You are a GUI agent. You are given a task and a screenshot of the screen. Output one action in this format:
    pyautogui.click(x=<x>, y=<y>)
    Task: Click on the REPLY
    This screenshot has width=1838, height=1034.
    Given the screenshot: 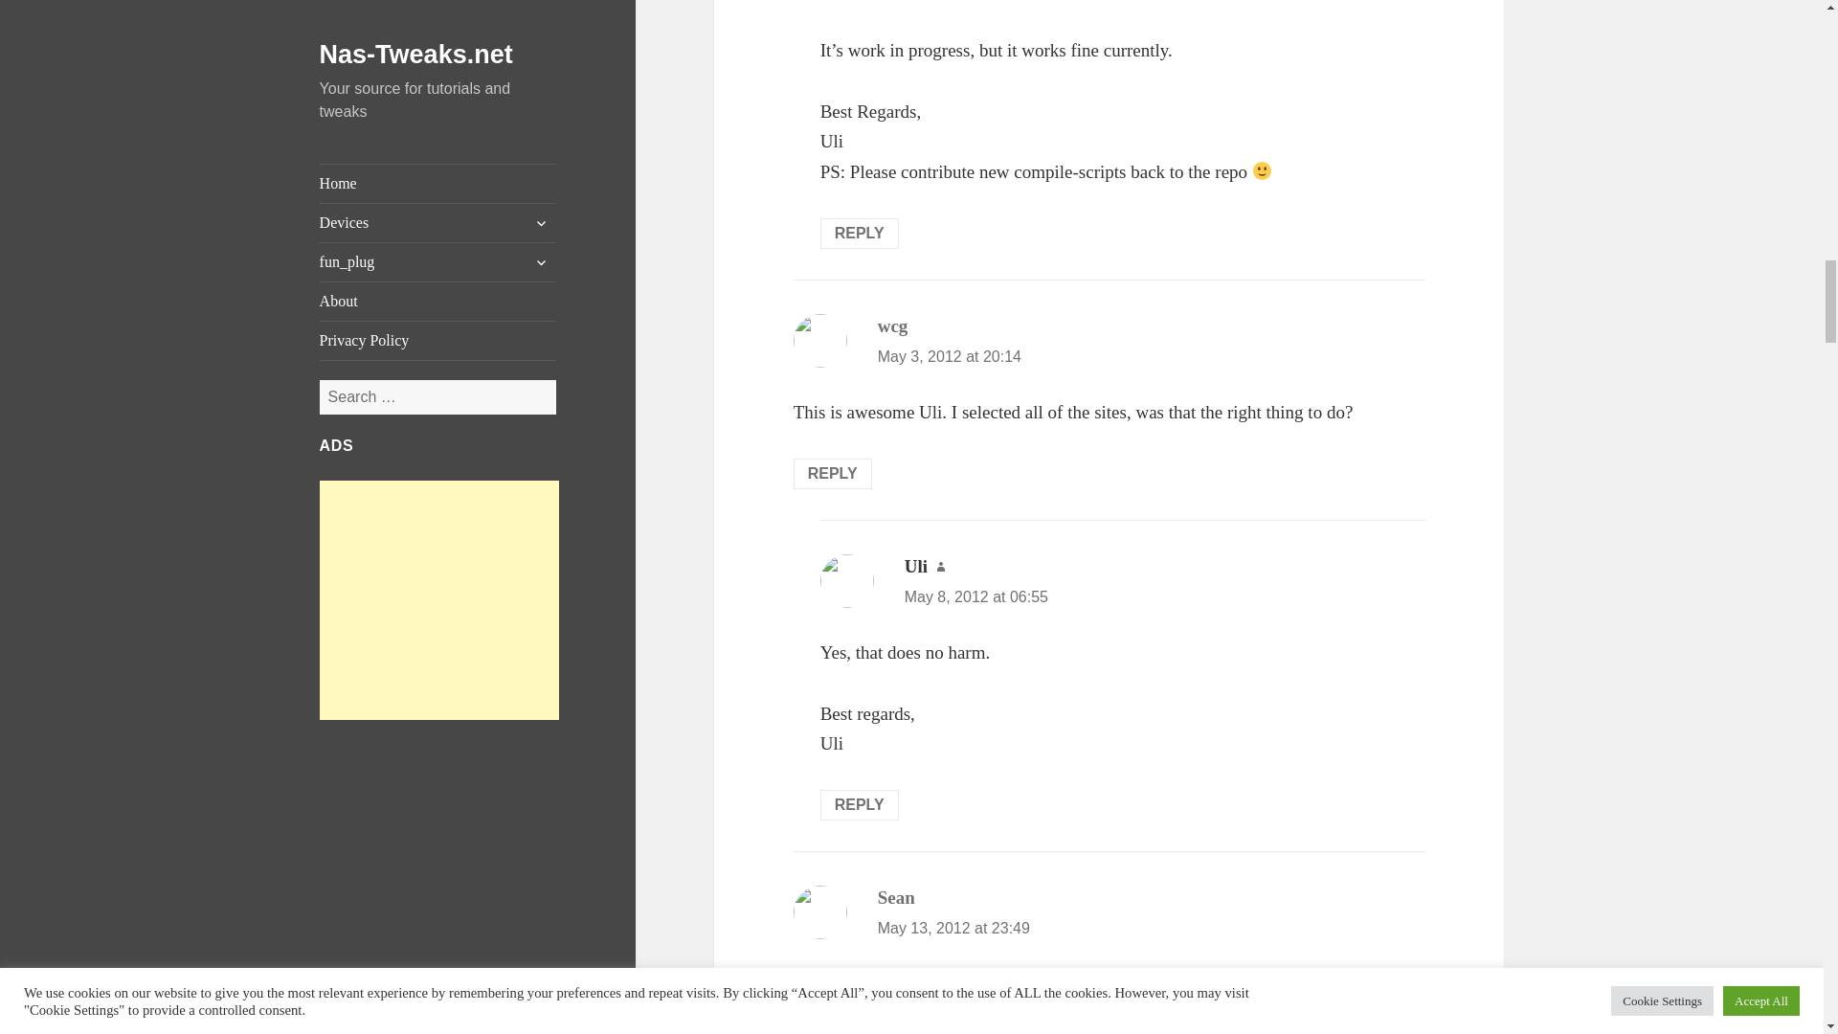 What is the action you would take?
    pyautogui.click(x=833, y=473)
    